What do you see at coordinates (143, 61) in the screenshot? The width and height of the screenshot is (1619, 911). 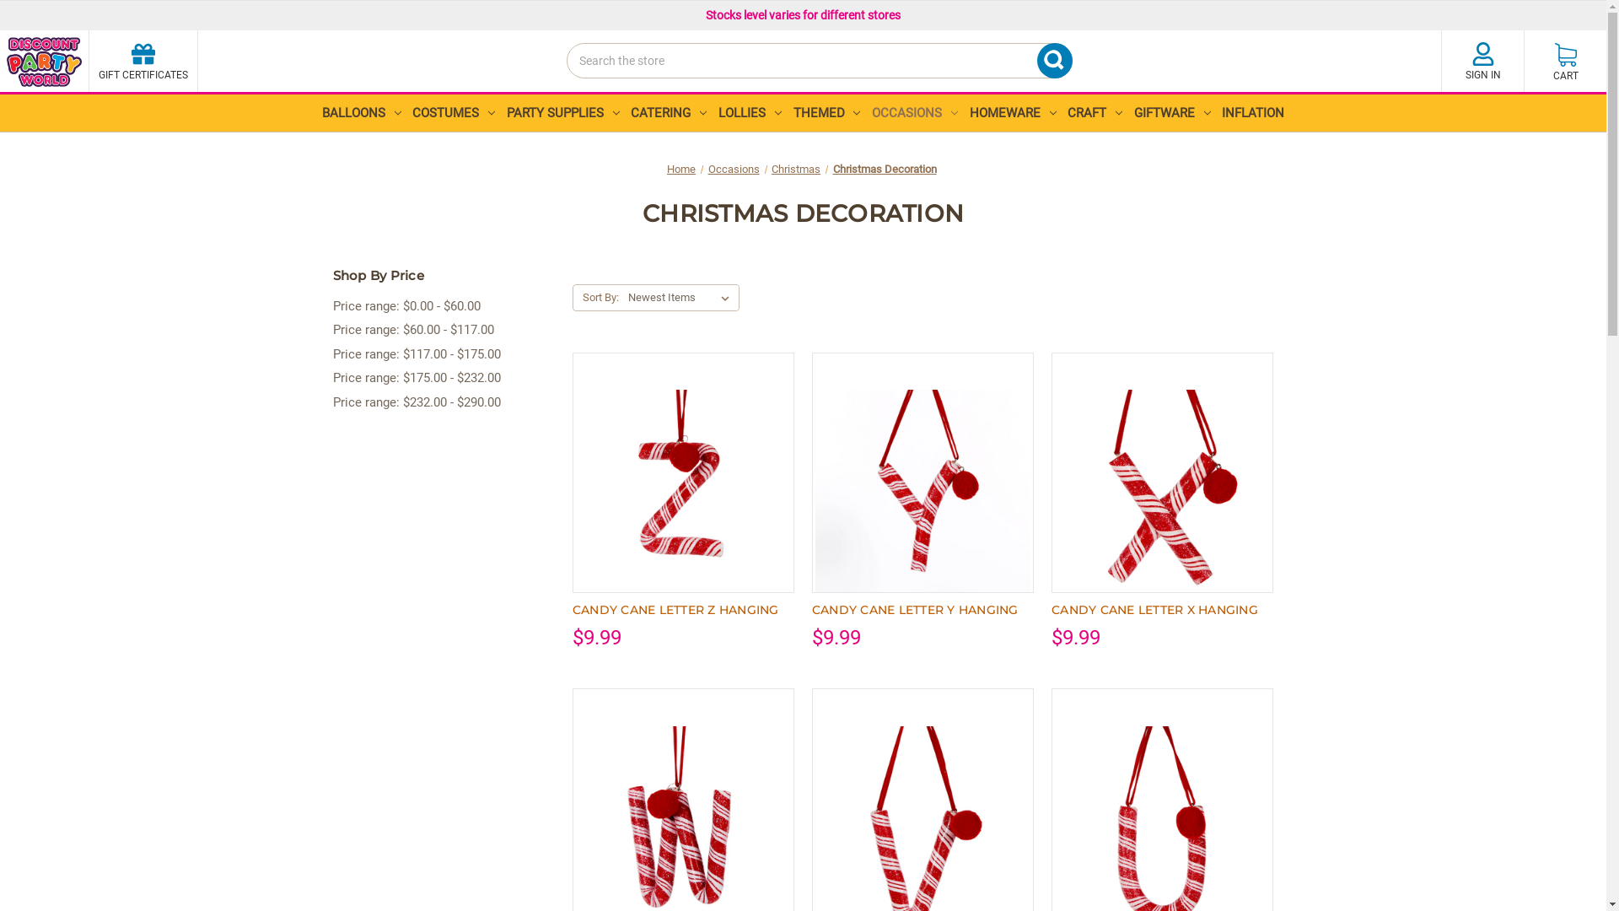 I see `GIFT CERTIFICATES` at bounding box center [143, 61].